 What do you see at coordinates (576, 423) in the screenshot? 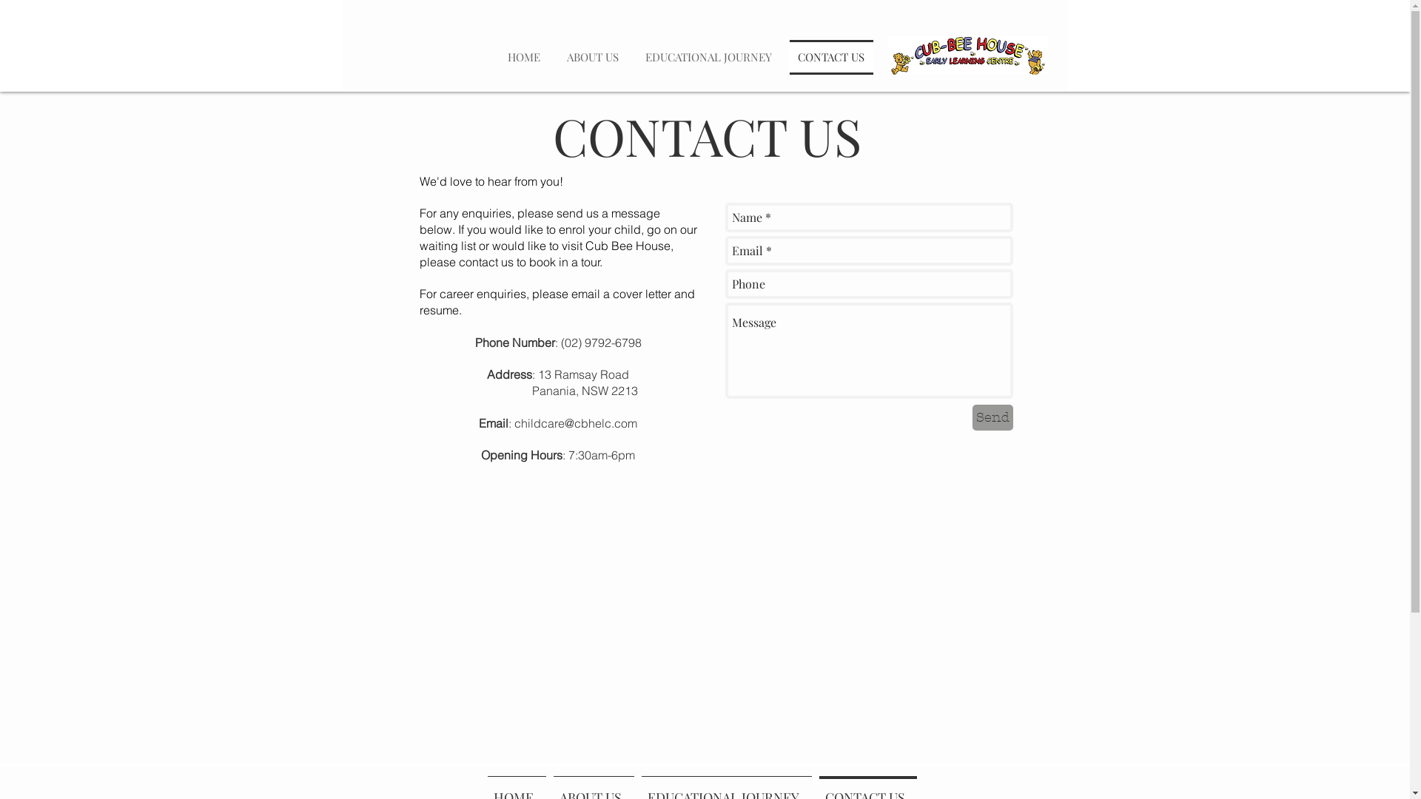
I see `childcare@cbhelc.com` at bounding box center [576, 423].